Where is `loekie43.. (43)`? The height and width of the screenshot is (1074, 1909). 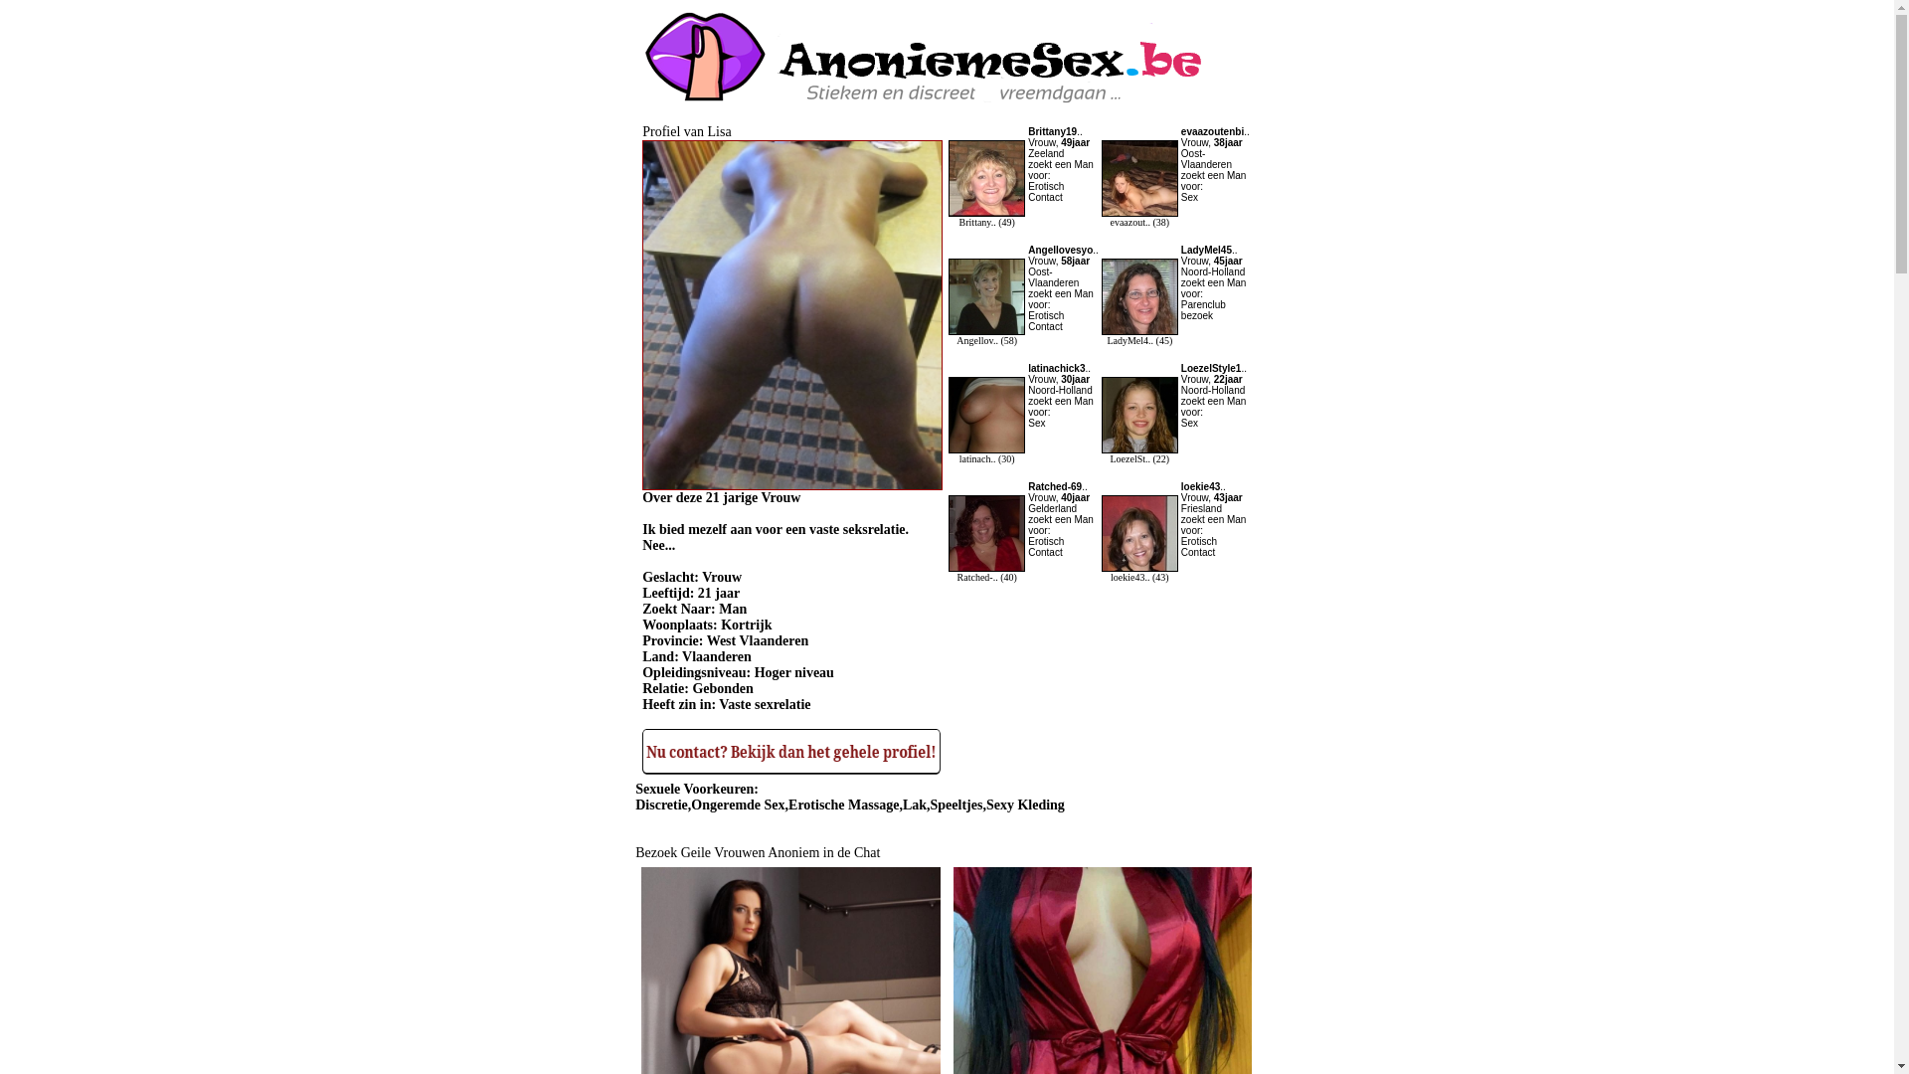 loekie43.. (43) is located at coordinates (1139, 572).